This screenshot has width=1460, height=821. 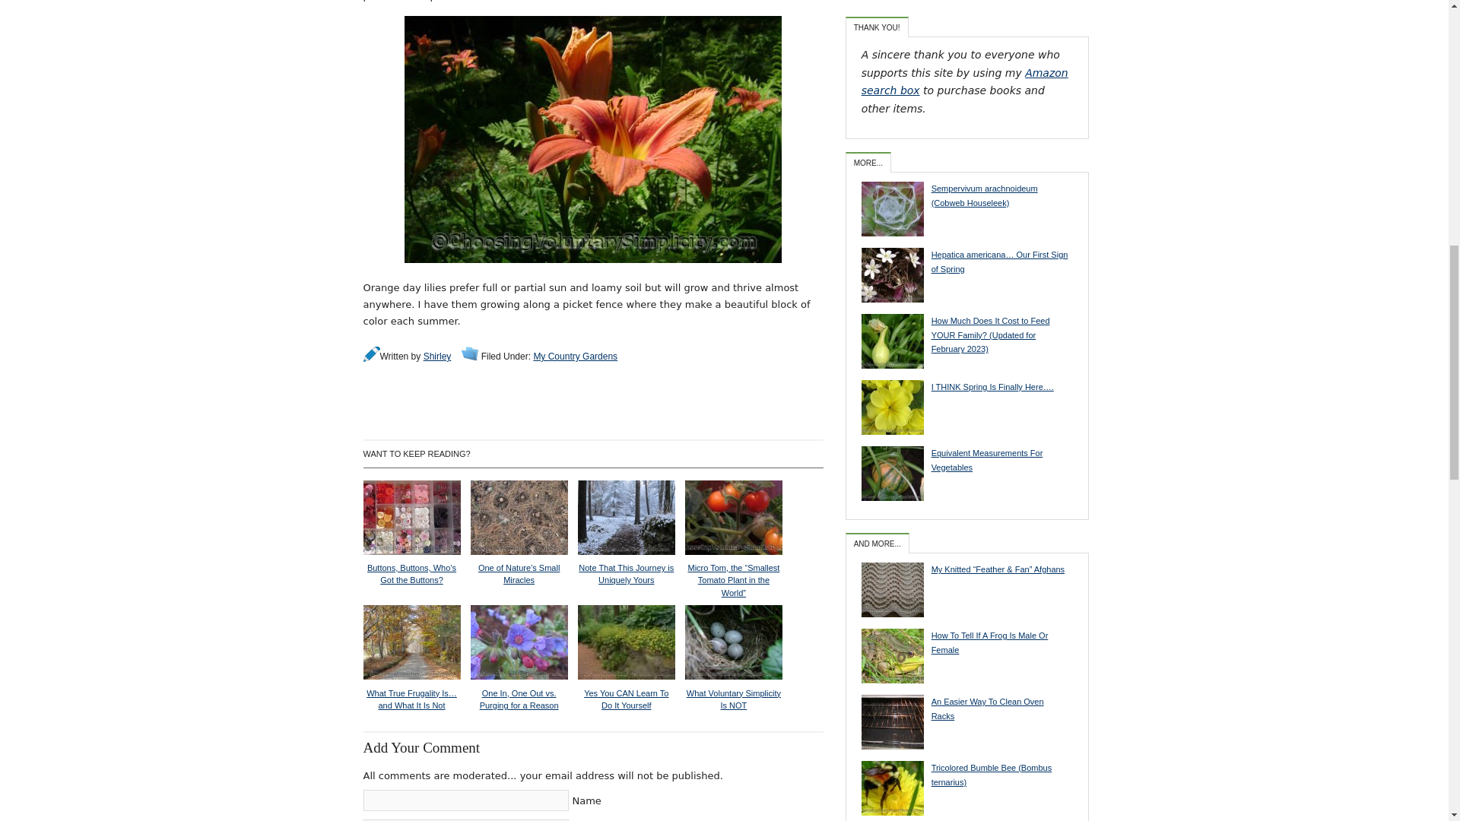 What do you see at coordinates (519, 691) in the screenshot?
I see `One In, One Out vs. Purging for a Reason` at bounding box center [519, 691].